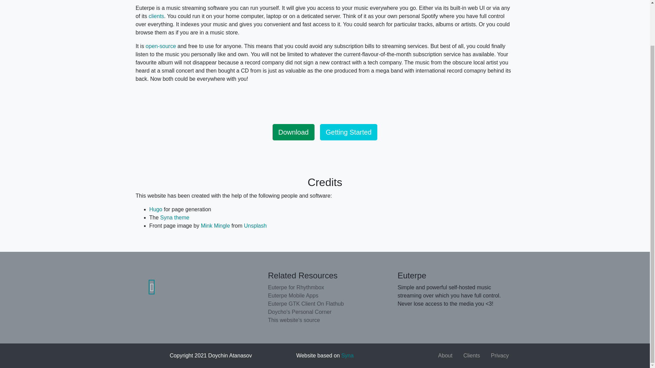  Describe the element at coordinates (499, 356) in the screenshot. I see `Privacy` at that location.